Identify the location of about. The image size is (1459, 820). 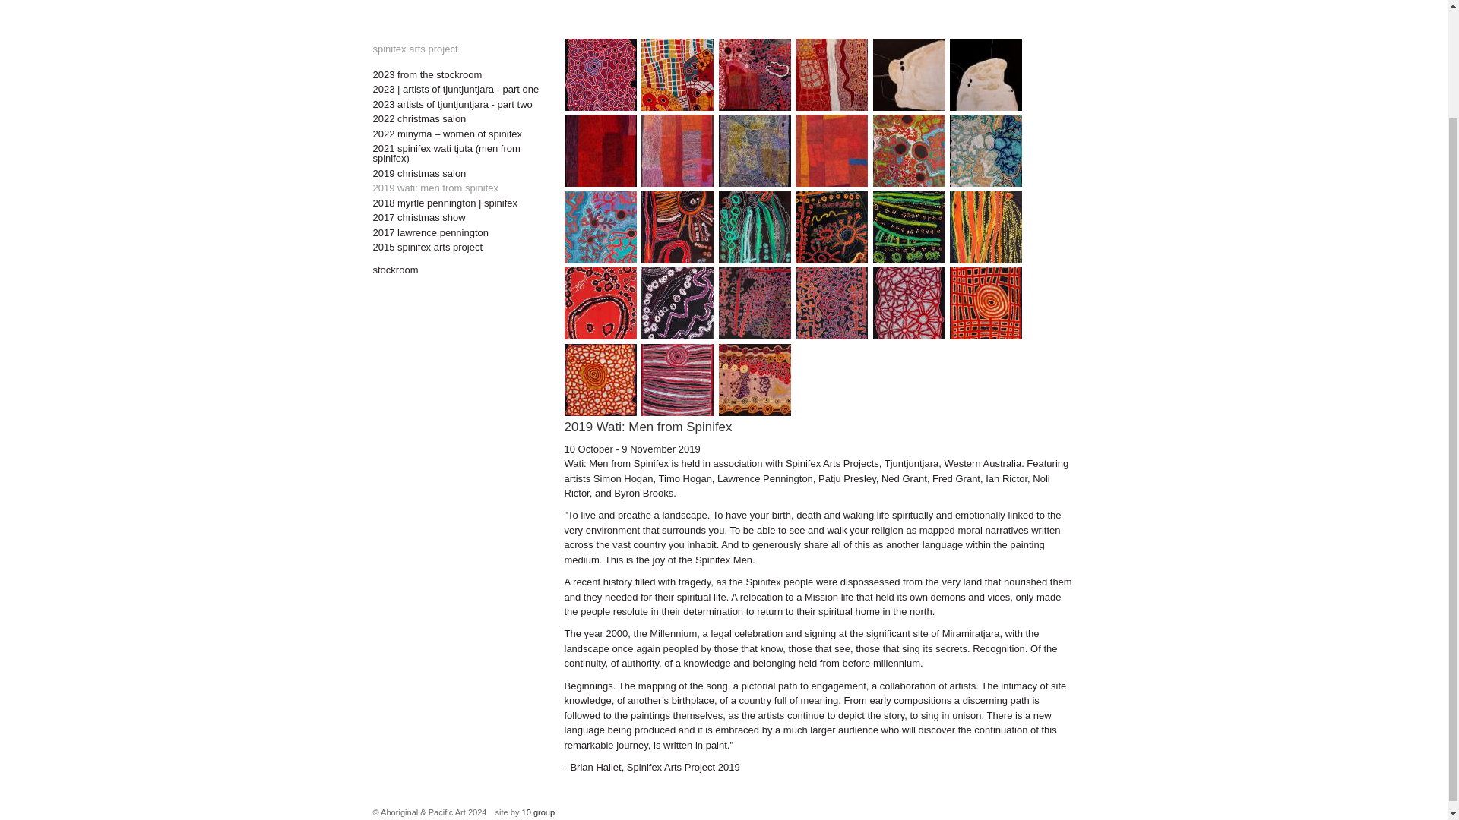
(386, 1).